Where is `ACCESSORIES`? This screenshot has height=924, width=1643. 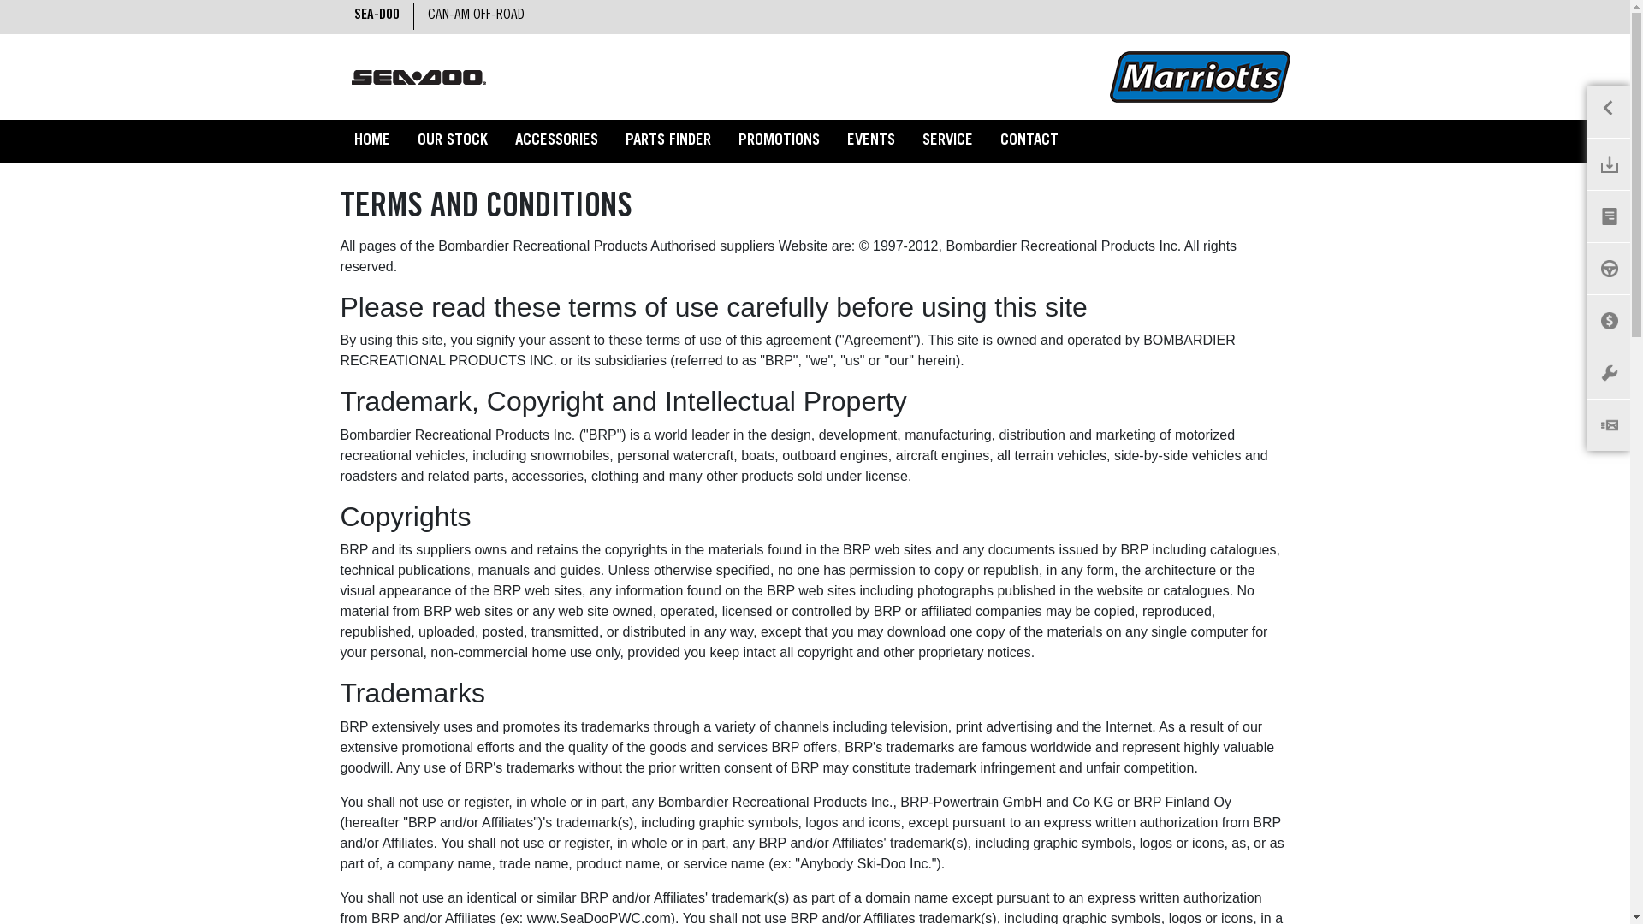
ACCESSORIES is located at coordinates (556, 142).